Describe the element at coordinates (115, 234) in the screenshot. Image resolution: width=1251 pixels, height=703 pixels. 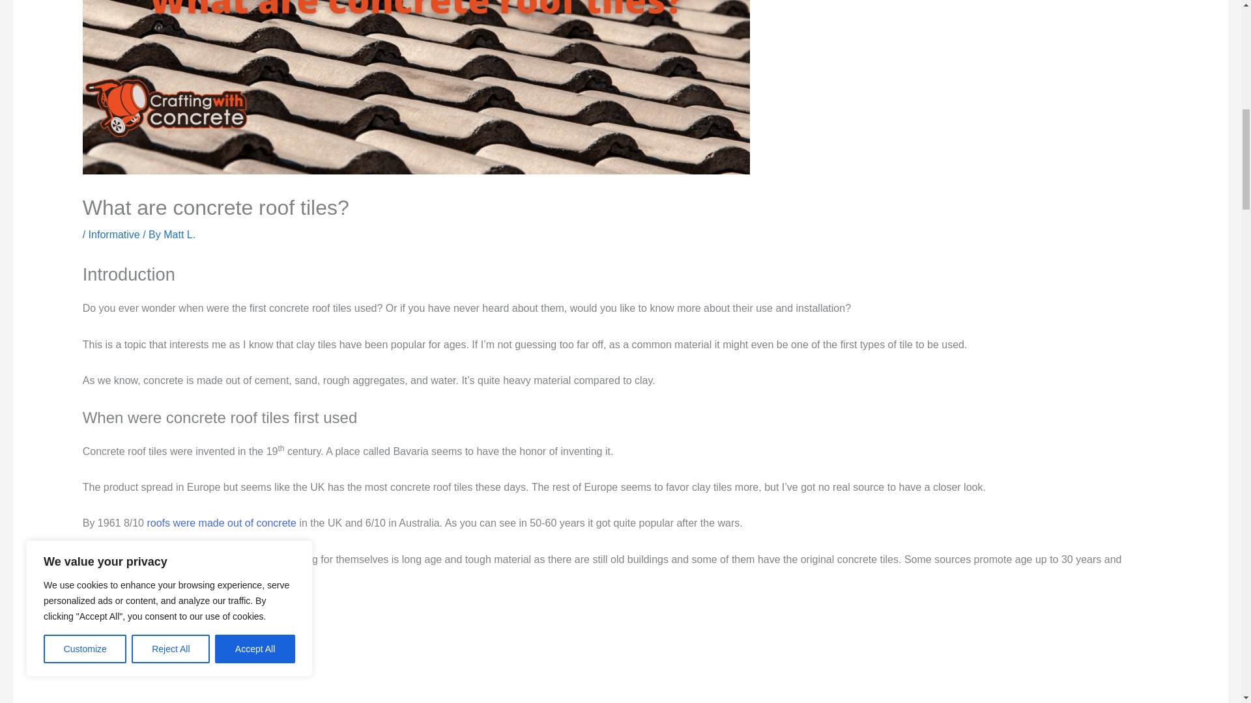
I see `Informative` at that location.